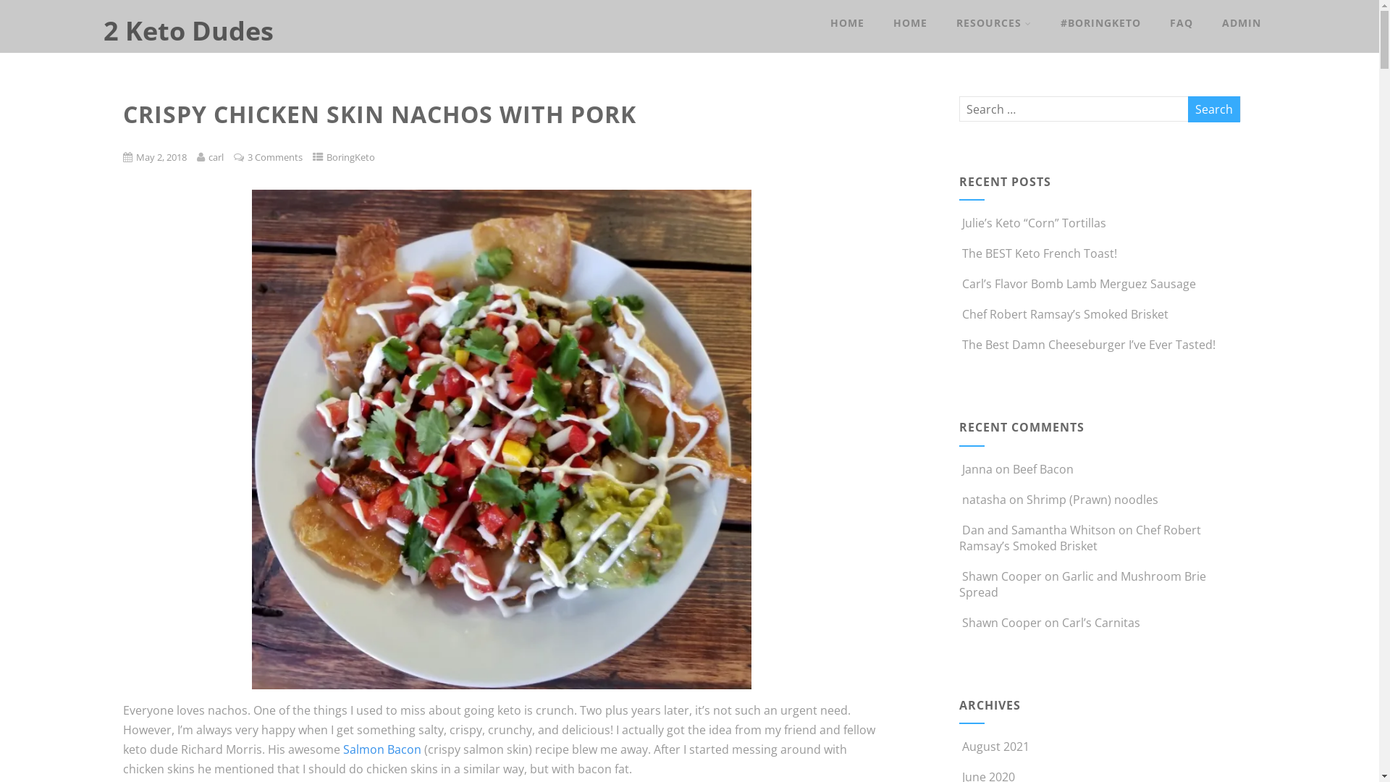 This screenshot has height=782, width=1390. I want to click on FAQ, so click(1181, 23).